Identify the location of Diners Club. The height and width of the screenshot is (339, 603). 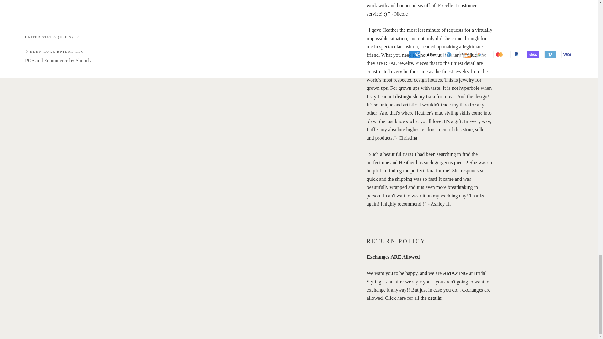
(448, 55).